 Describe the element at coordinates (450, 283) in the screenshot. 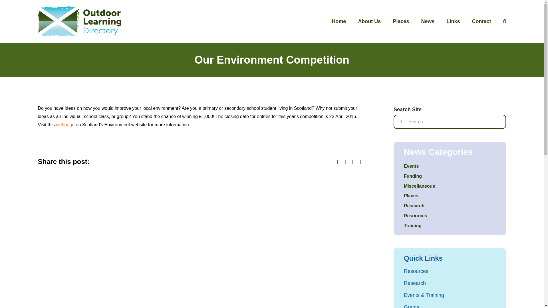

I see `Research` at that location.